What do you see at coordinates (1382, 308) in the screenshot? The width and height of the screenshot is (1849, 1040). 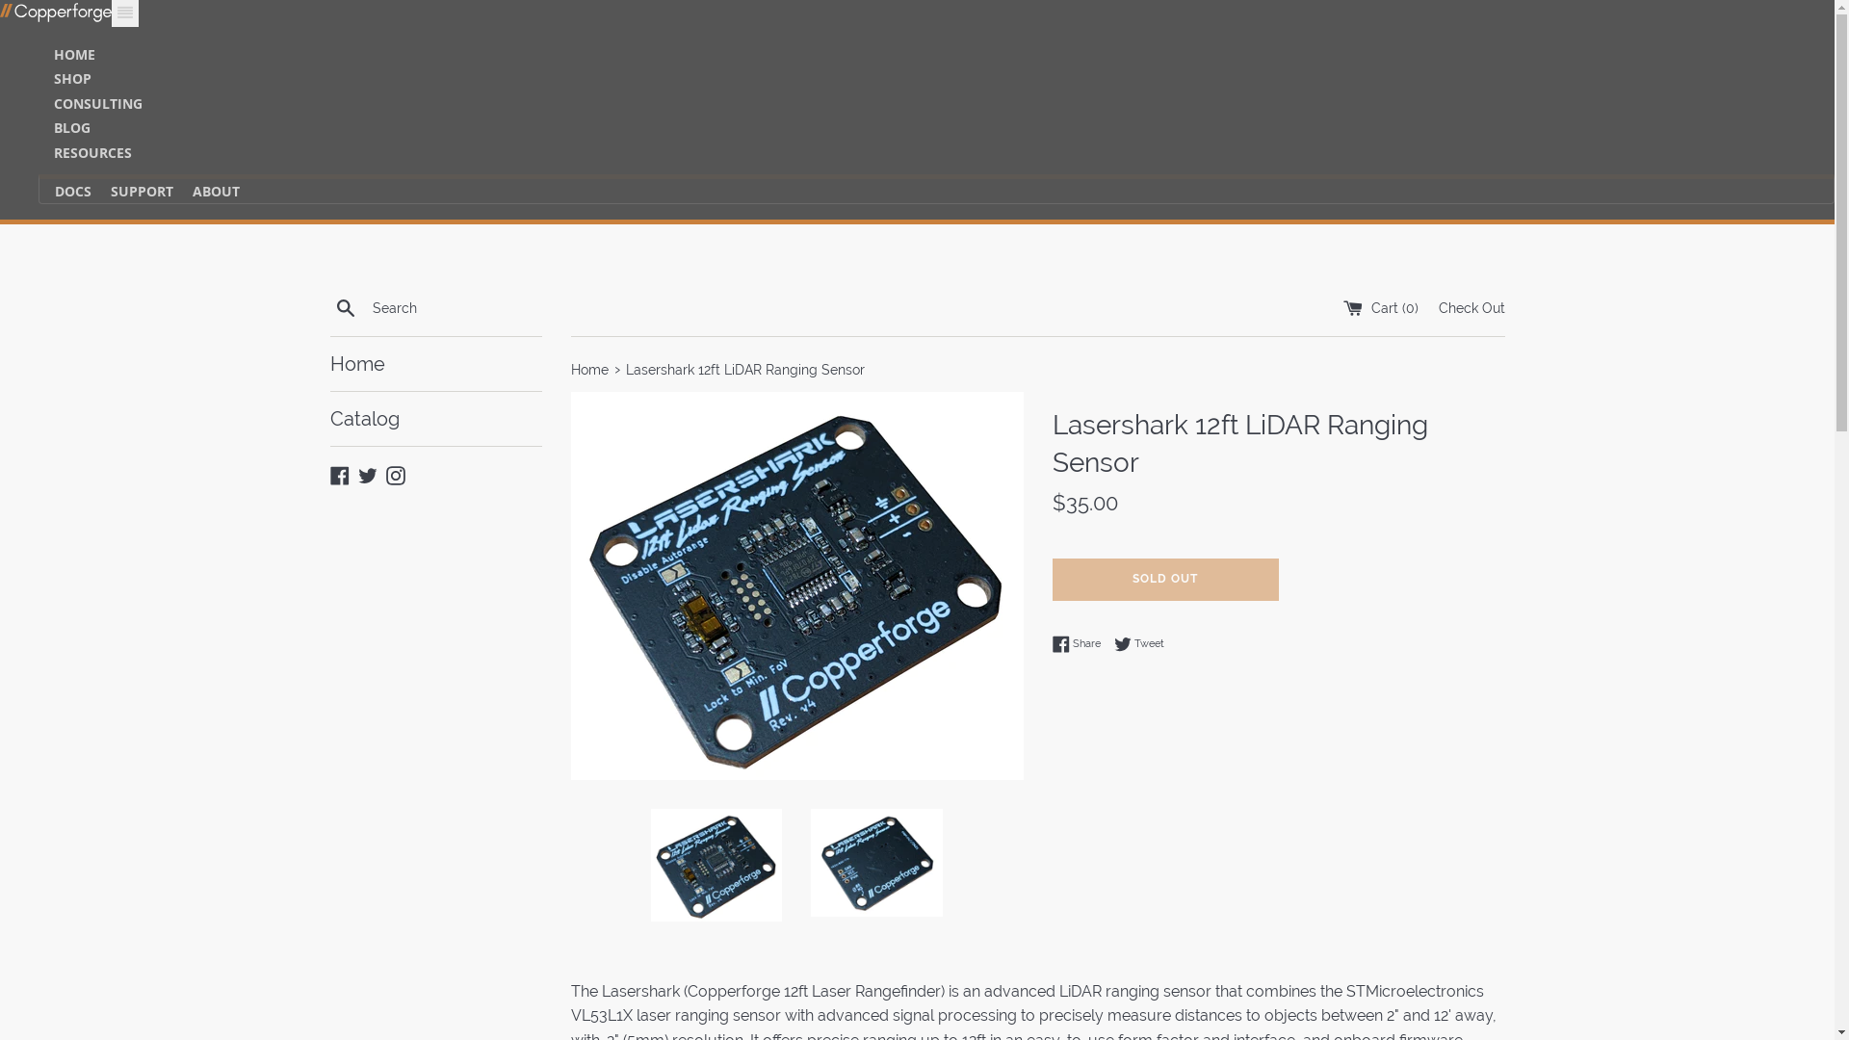 I see `Cart (0)` at bounding box center [1382, 308].